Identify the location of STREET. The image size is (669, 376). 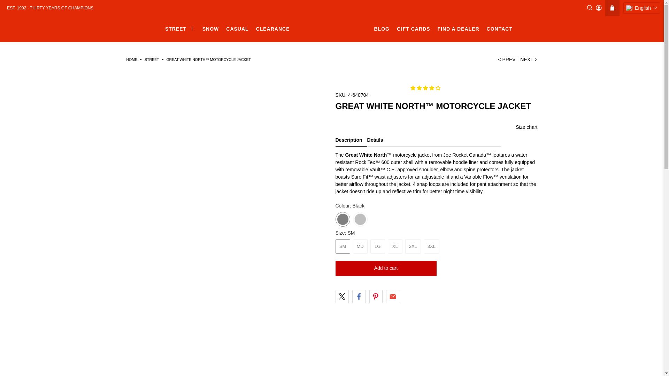
(180, 29).